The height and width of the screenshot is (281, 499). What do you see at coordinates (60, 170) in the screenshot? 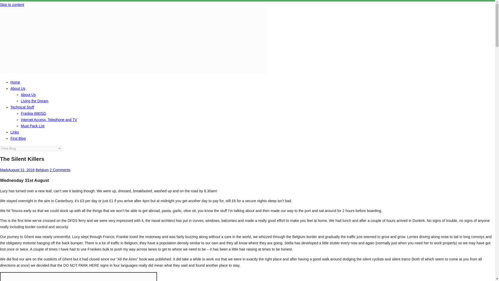
I see `2 Comments` at bounding box center [60, 170].